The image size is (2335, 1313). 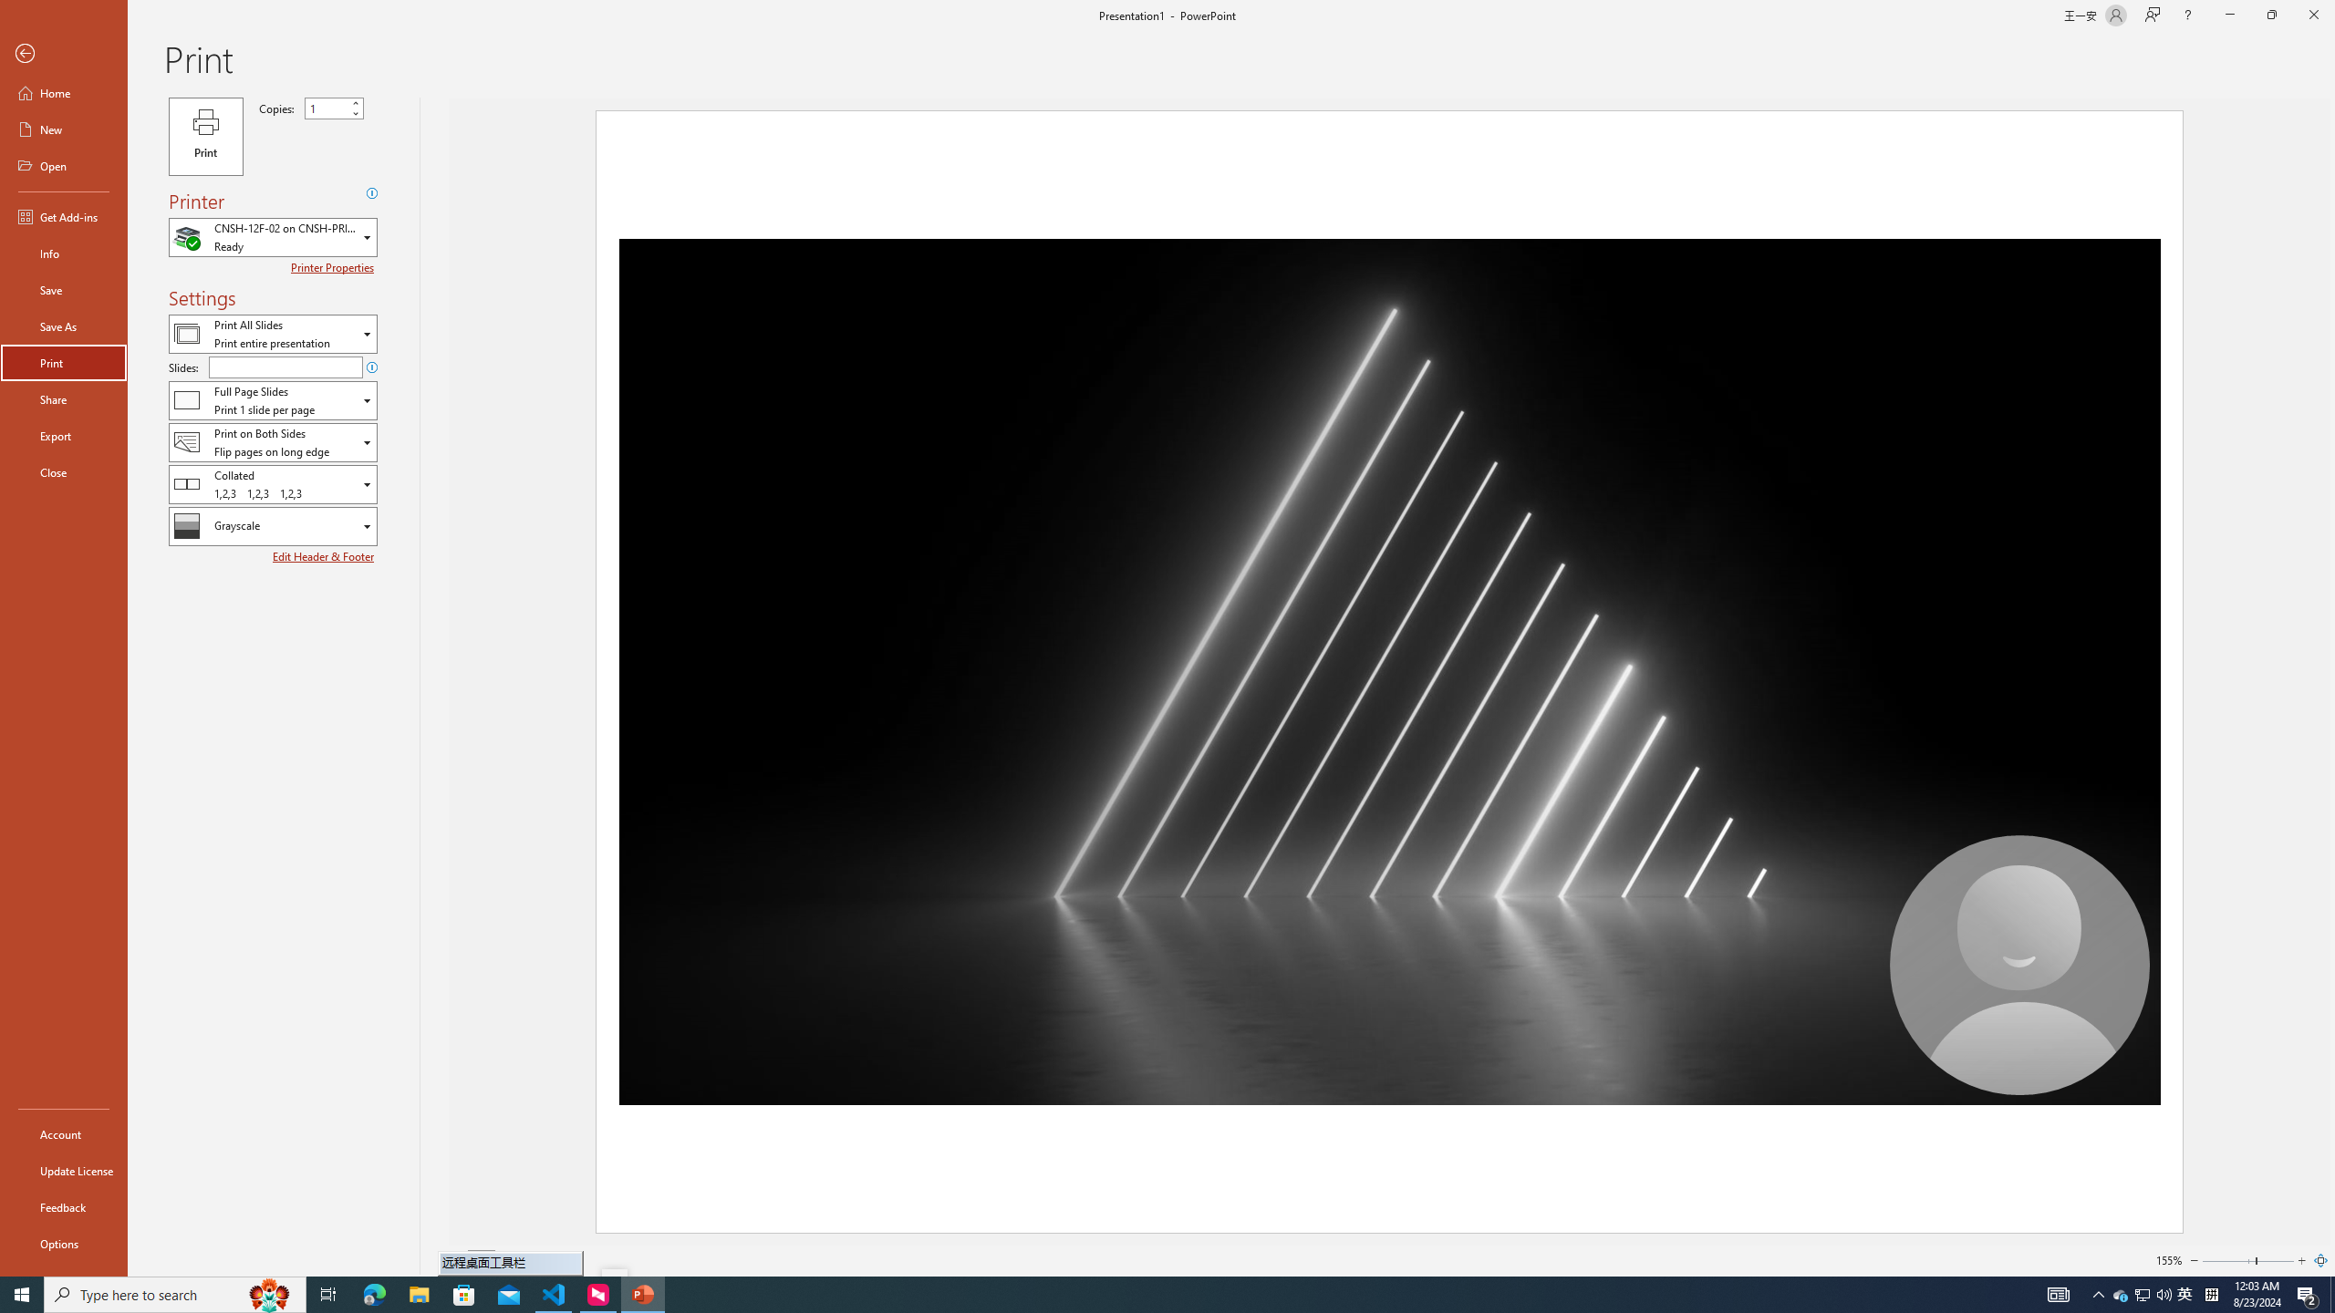 What do you see at coordinates (64, 55) in the screenshot?
I see `Back` at bounding box center [64, 55].